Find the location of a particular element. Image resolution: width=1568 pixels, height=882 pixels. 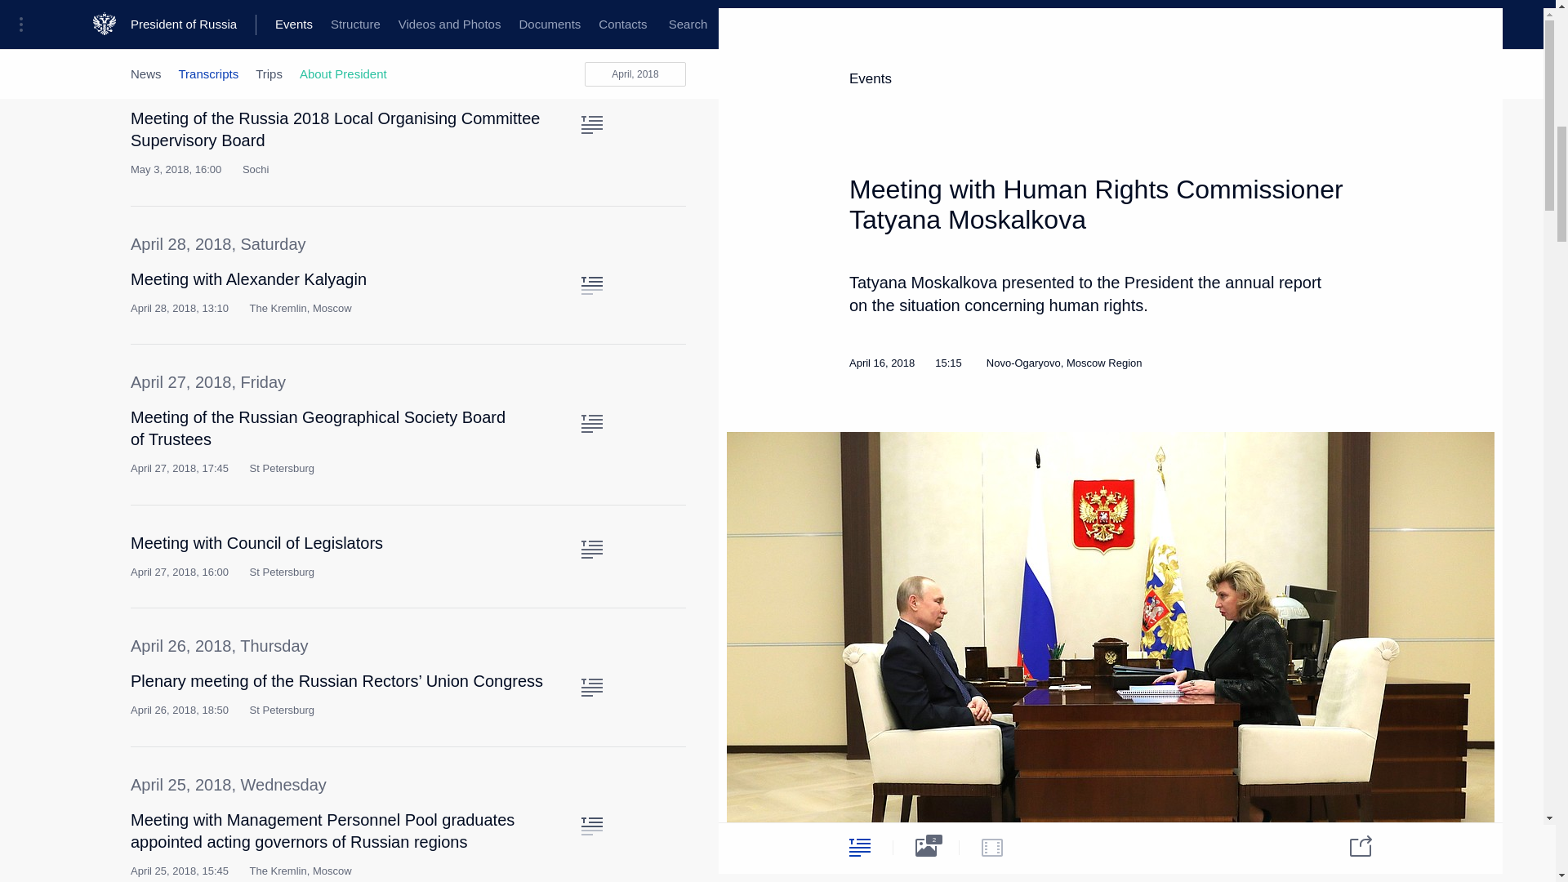

Text of the article is located at coordinates (591, 549).